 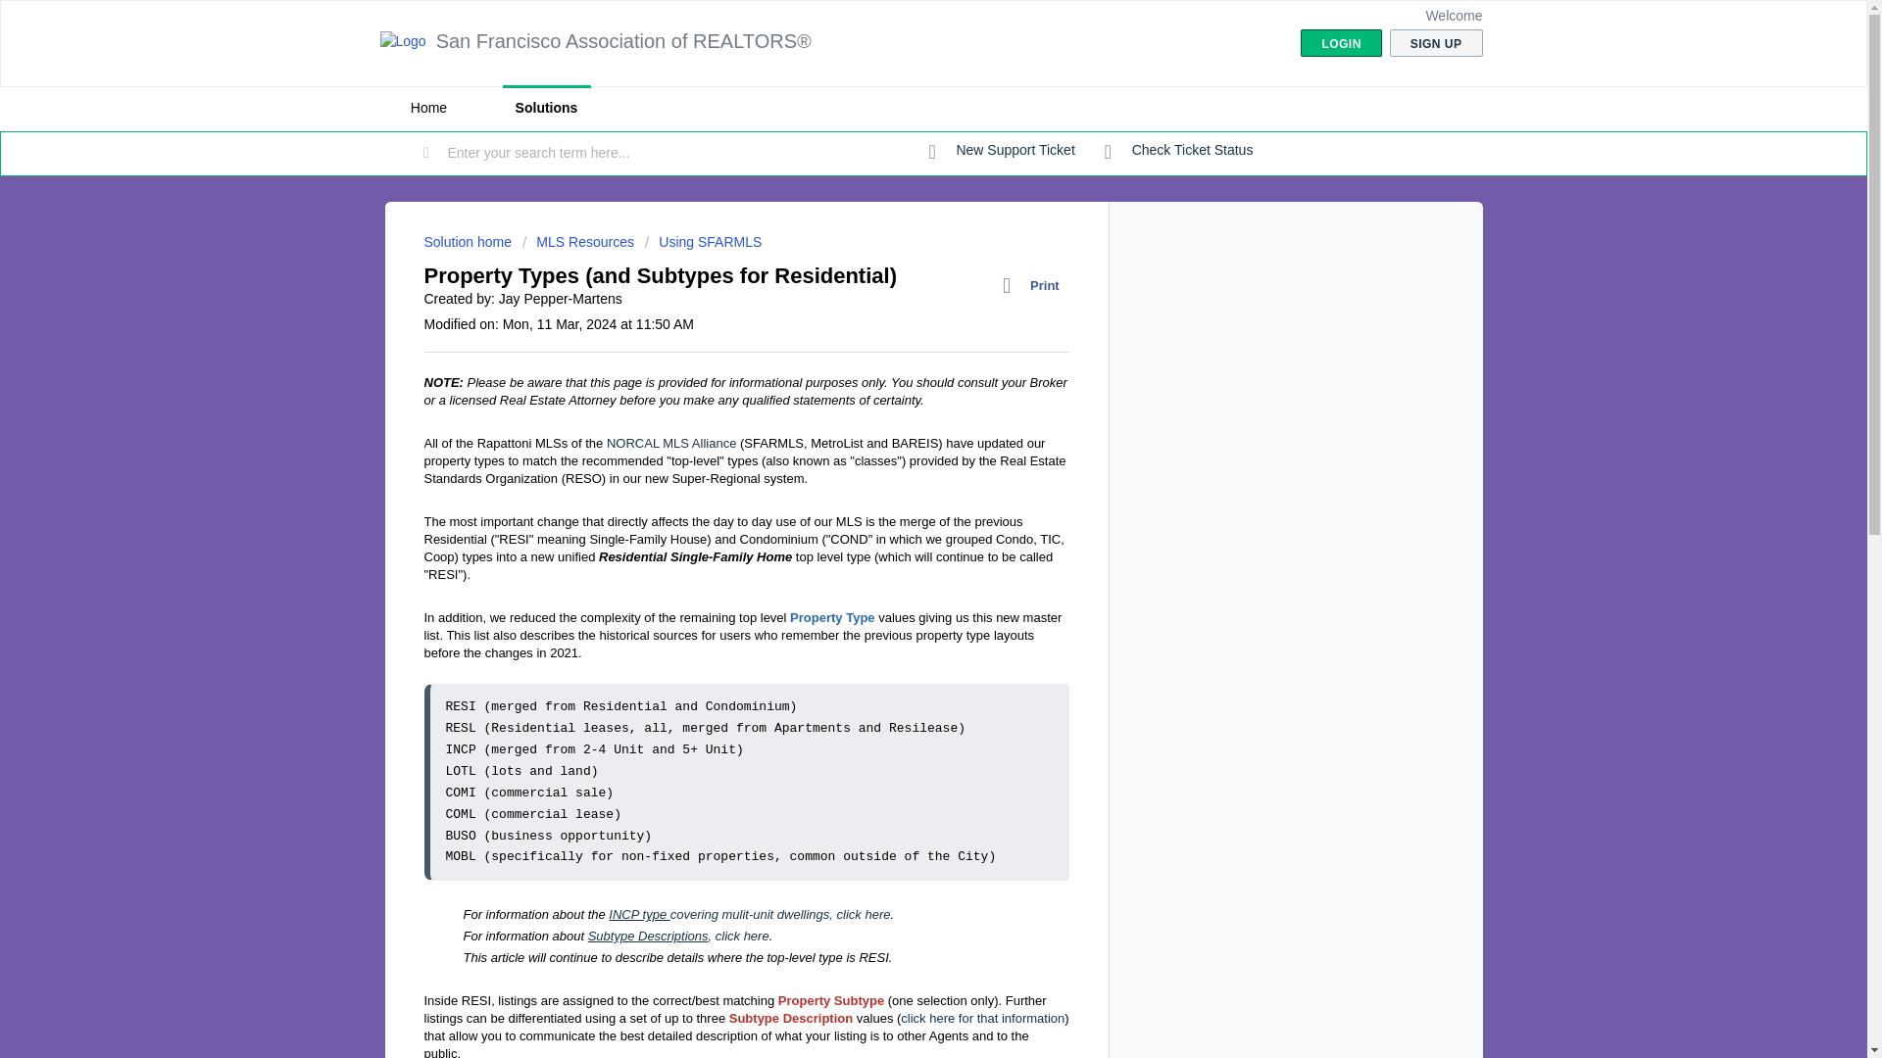 What do you see at coordinates (1178, 151) in the screenshot?
I see `Check ticket status` at bounding box center [1178, 151].